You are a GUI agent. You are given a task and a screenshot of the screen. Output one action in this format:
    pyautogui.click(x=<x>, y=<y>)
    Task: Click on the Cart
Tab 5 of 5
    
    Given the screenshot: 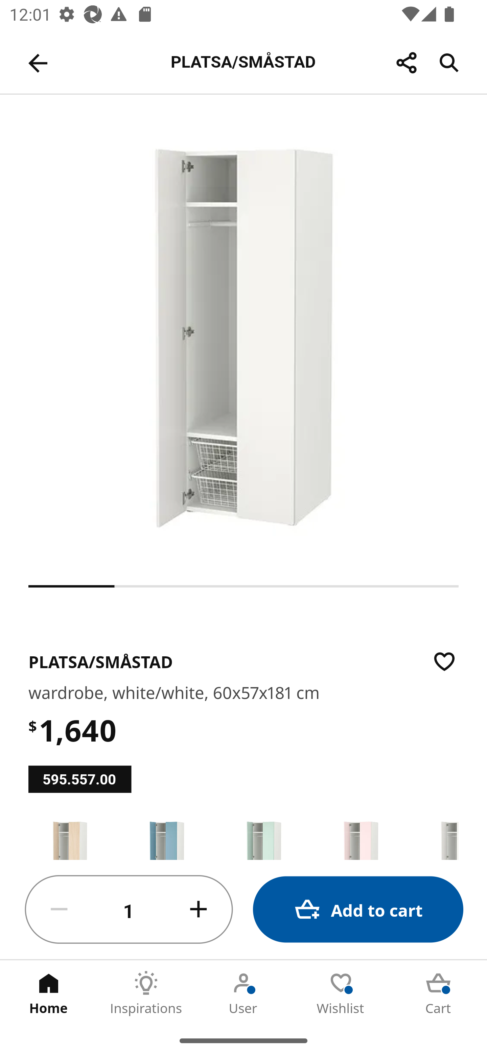 What is the action you would take?
    pyautogui.click(x=438, y=993)
    